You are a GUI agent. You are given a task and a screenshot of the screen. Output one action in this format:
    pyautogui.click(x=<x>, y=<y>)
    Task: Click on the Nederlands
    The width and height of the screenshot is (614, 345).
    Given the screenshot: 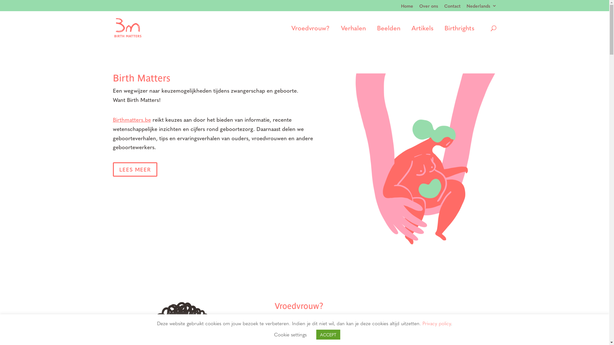 What is the action you would take?
    pyautogui.click(x=481, y=7)
    